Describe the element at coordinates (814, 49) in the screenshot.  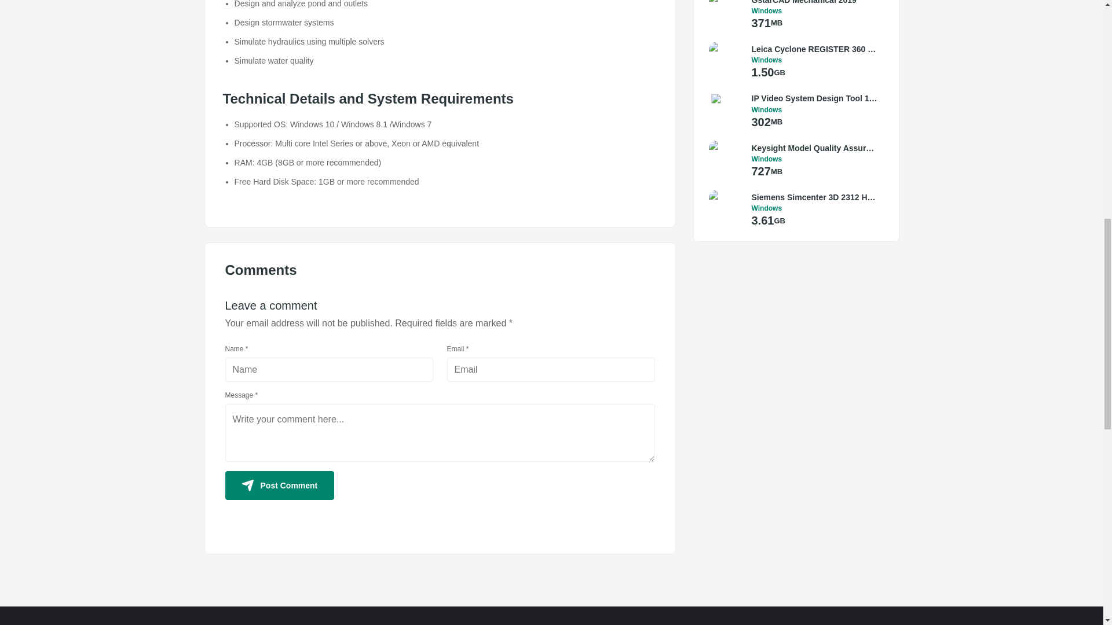
I see `Leica Cyclone REGISTER 360 Plus 2023.0.3` at that location.